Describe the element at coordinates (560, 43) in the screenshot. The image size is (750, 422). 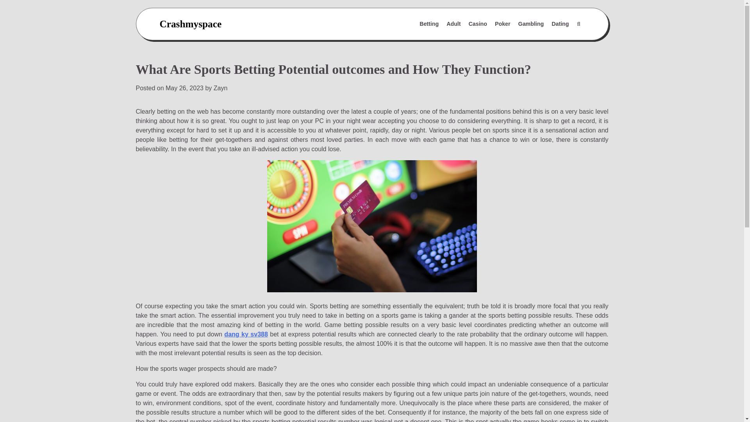
I see `Search` at that location.